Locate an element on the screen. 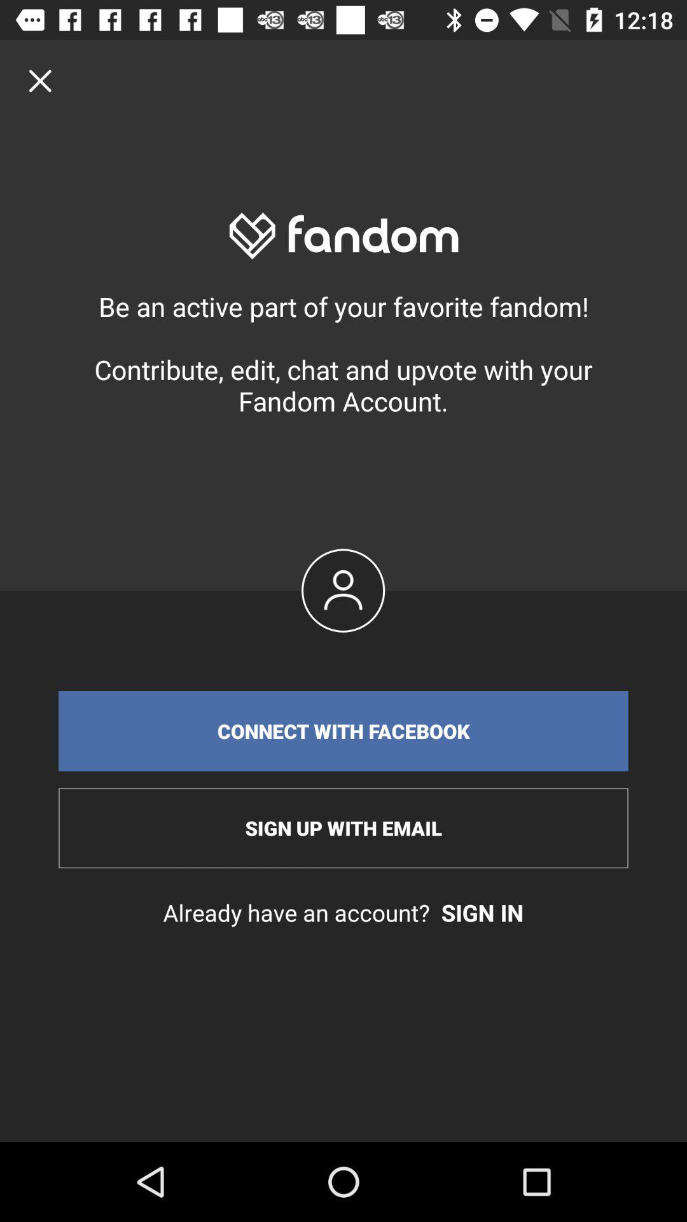 The image size is (687, 1222). click icon below connect with facebook item is located at coordinates (343, 828).